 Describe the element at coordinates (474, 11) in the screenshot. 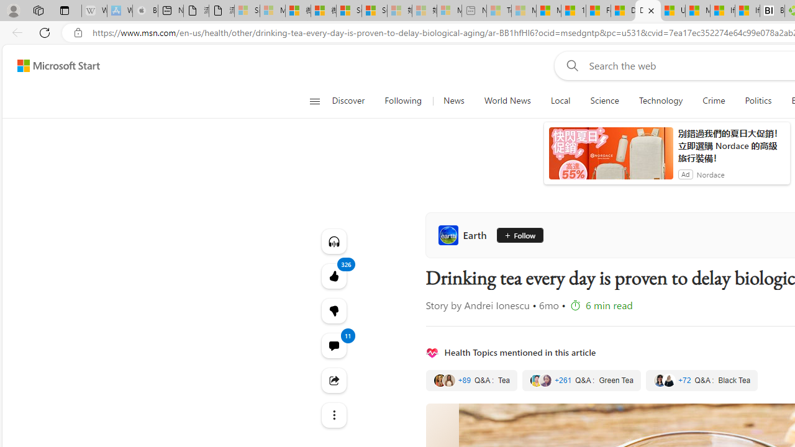

I see `New tab - Sleeping` at that location.